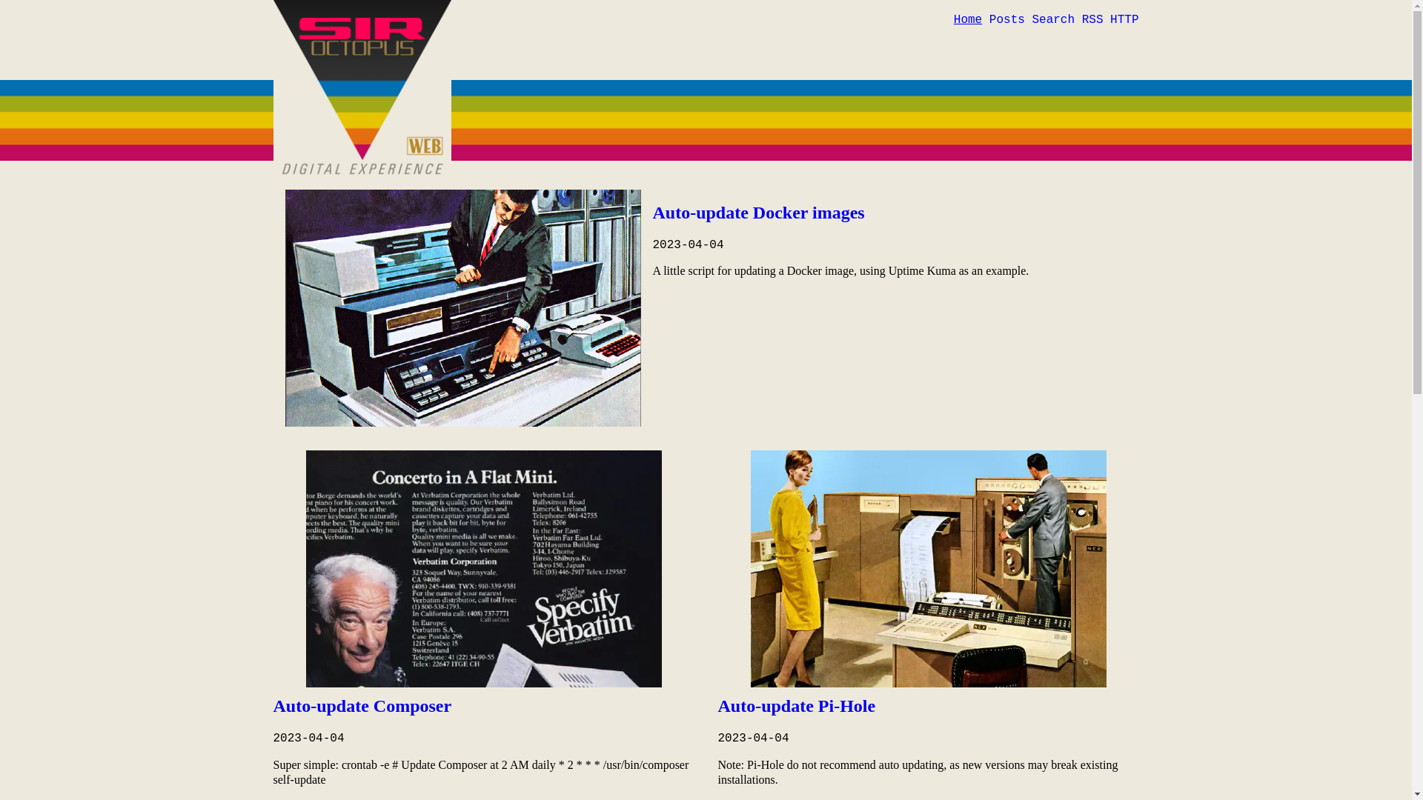 The height and width of the screenshot is (800, 1423). Describe the element at coordinates (1053, 20) in the screenshot. I see `Search` at that location.